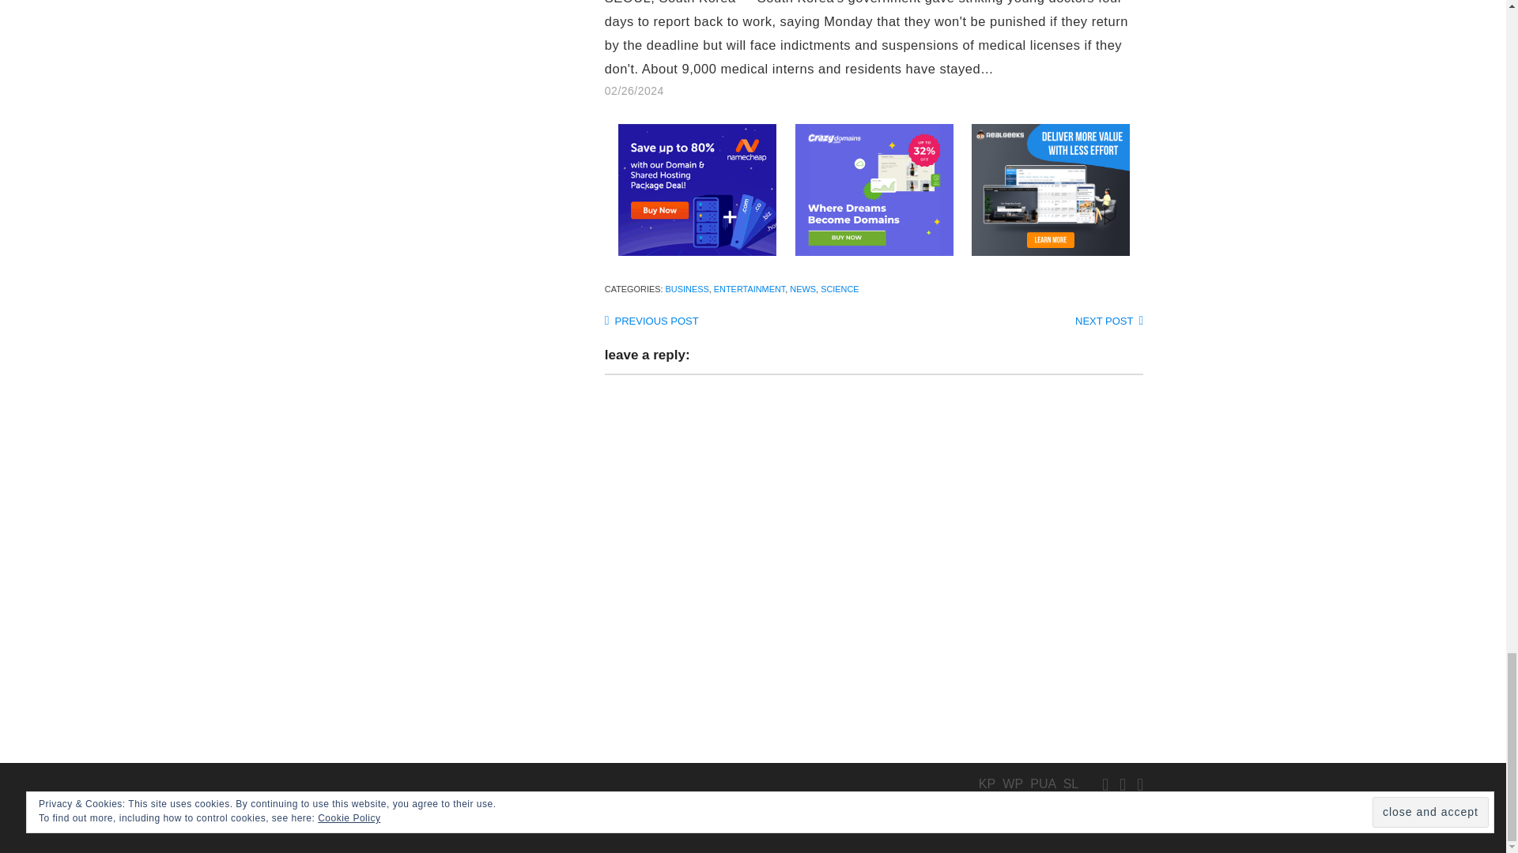 Image resolution: width=1518 pixels, height=853 pixels. Describe the element at coordinates (750, 288) in the screenshot. I see `ENTERTAINMENT` at that location.